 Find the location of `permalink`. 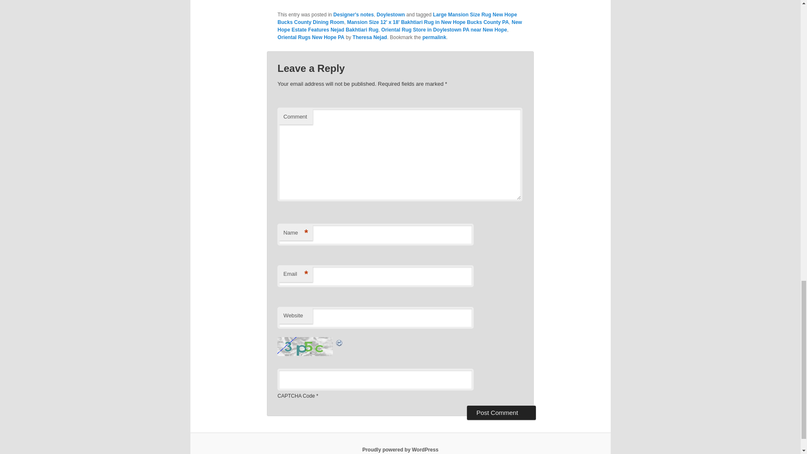

permalink is located at coordinates (434, 37).